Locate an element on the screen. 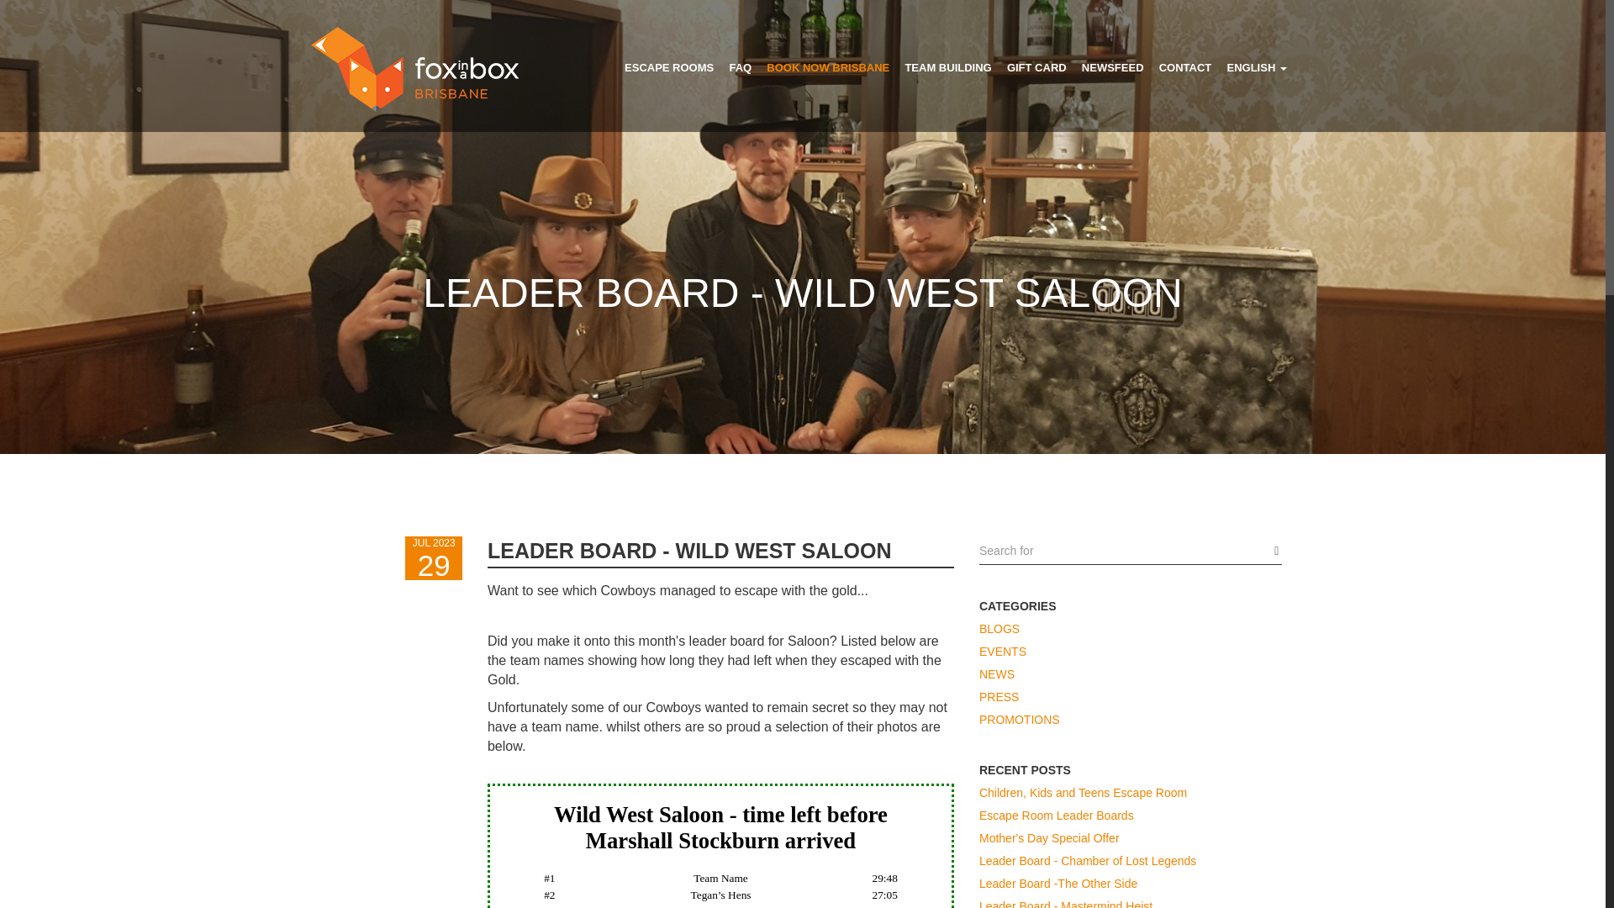  PRESS is located at coordinates (1130, 694).